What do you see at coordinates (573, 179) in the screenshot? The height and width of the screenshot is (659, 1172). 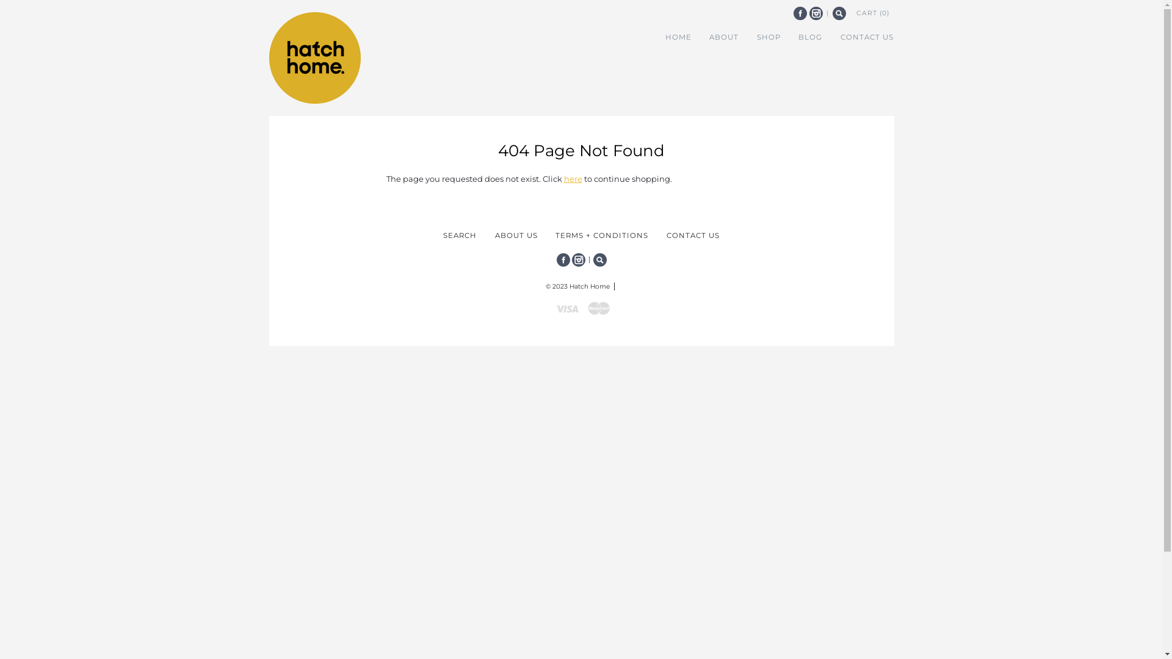 I see `here` at bounding box center [573, 179].